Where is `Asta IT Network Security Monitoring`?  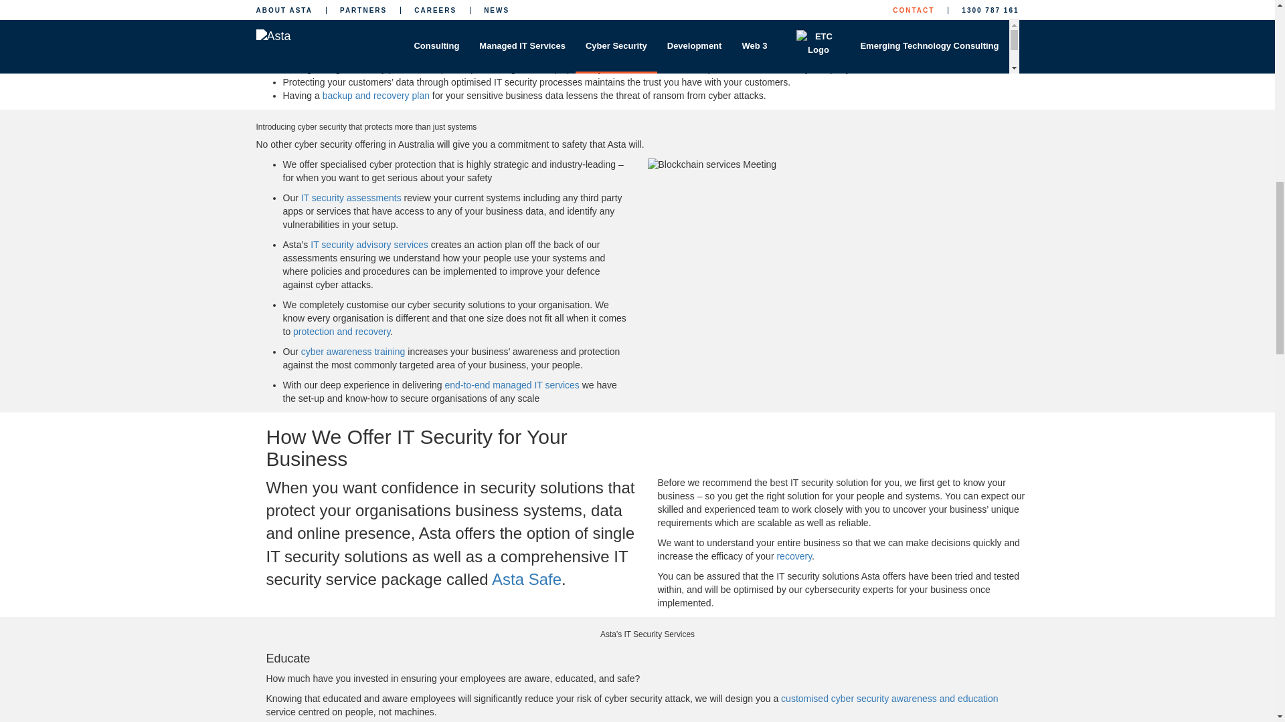 Asta IT Network Security Monitoring is located at coordinates (369, 244).